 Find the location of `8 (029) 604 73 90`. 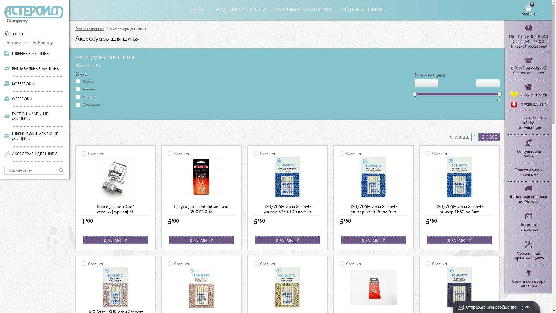

8 (029) 604 73 90 is located at coordinates (533, 95).